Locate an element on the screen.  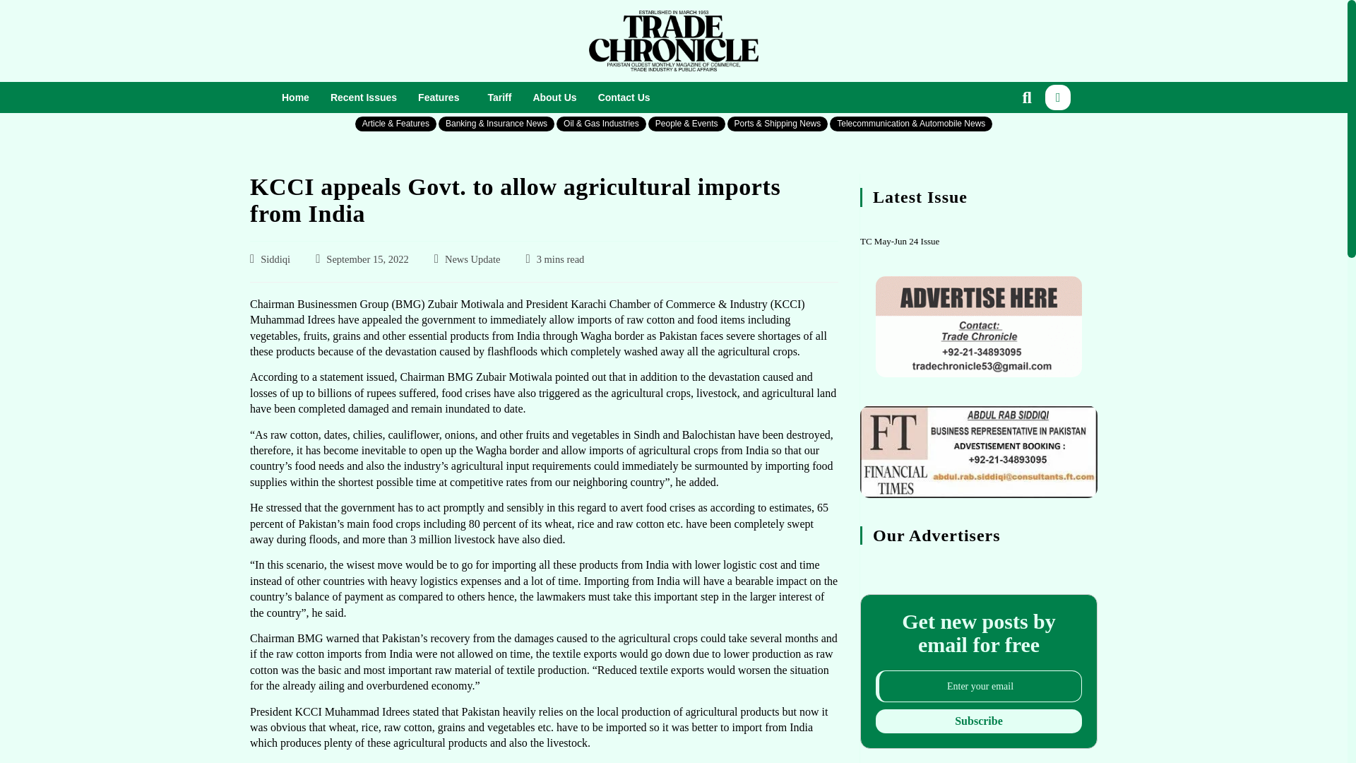
About Us is located at coordinates (554, 97).